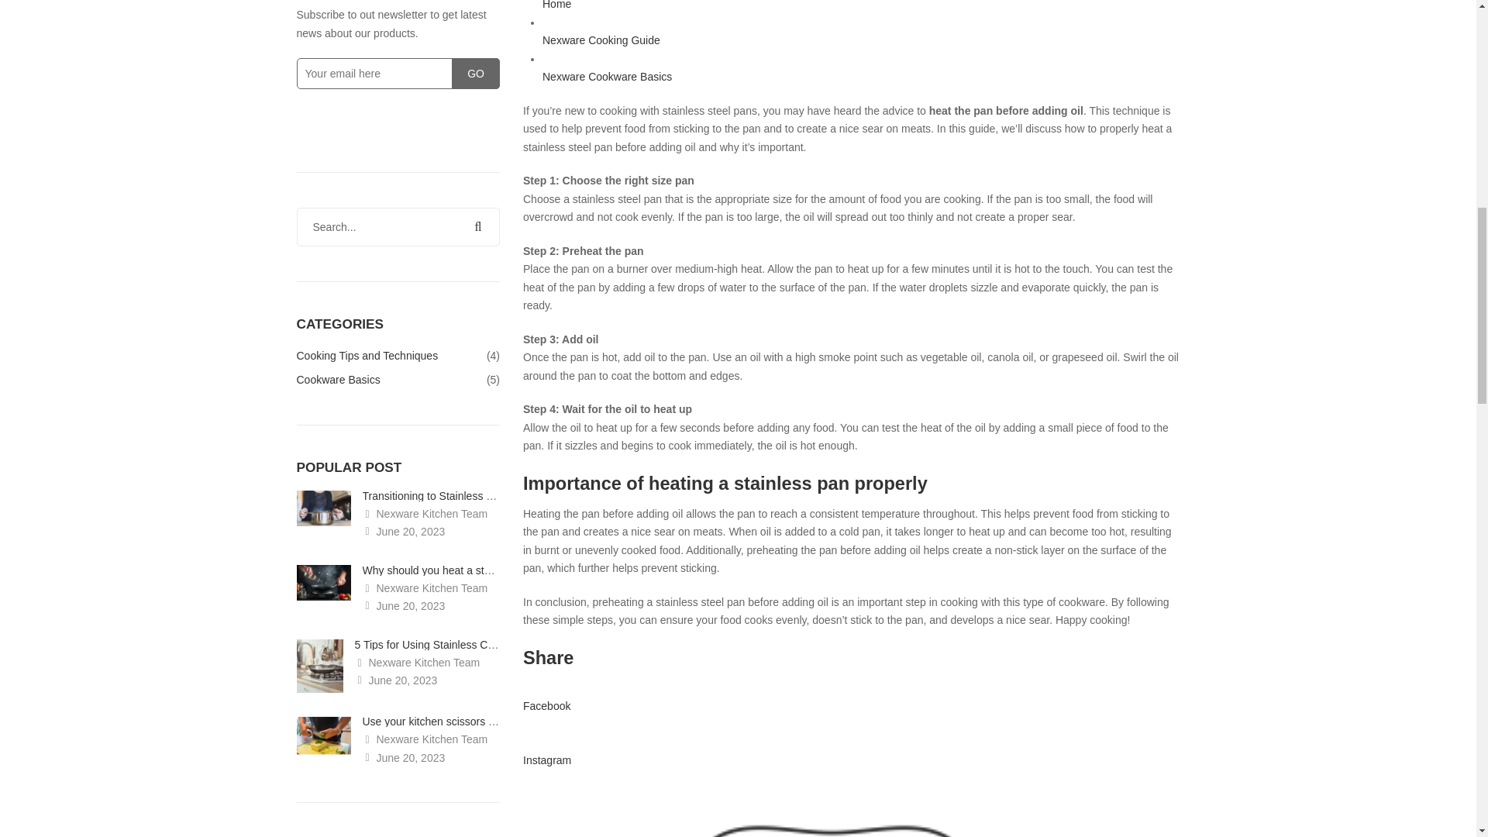 This screenshot has height=837, width=1488. Describe the element at coordinates (474, 496) in the screenshot. I see `Transitioning to Stainless Non Stick Cookware` at that location.